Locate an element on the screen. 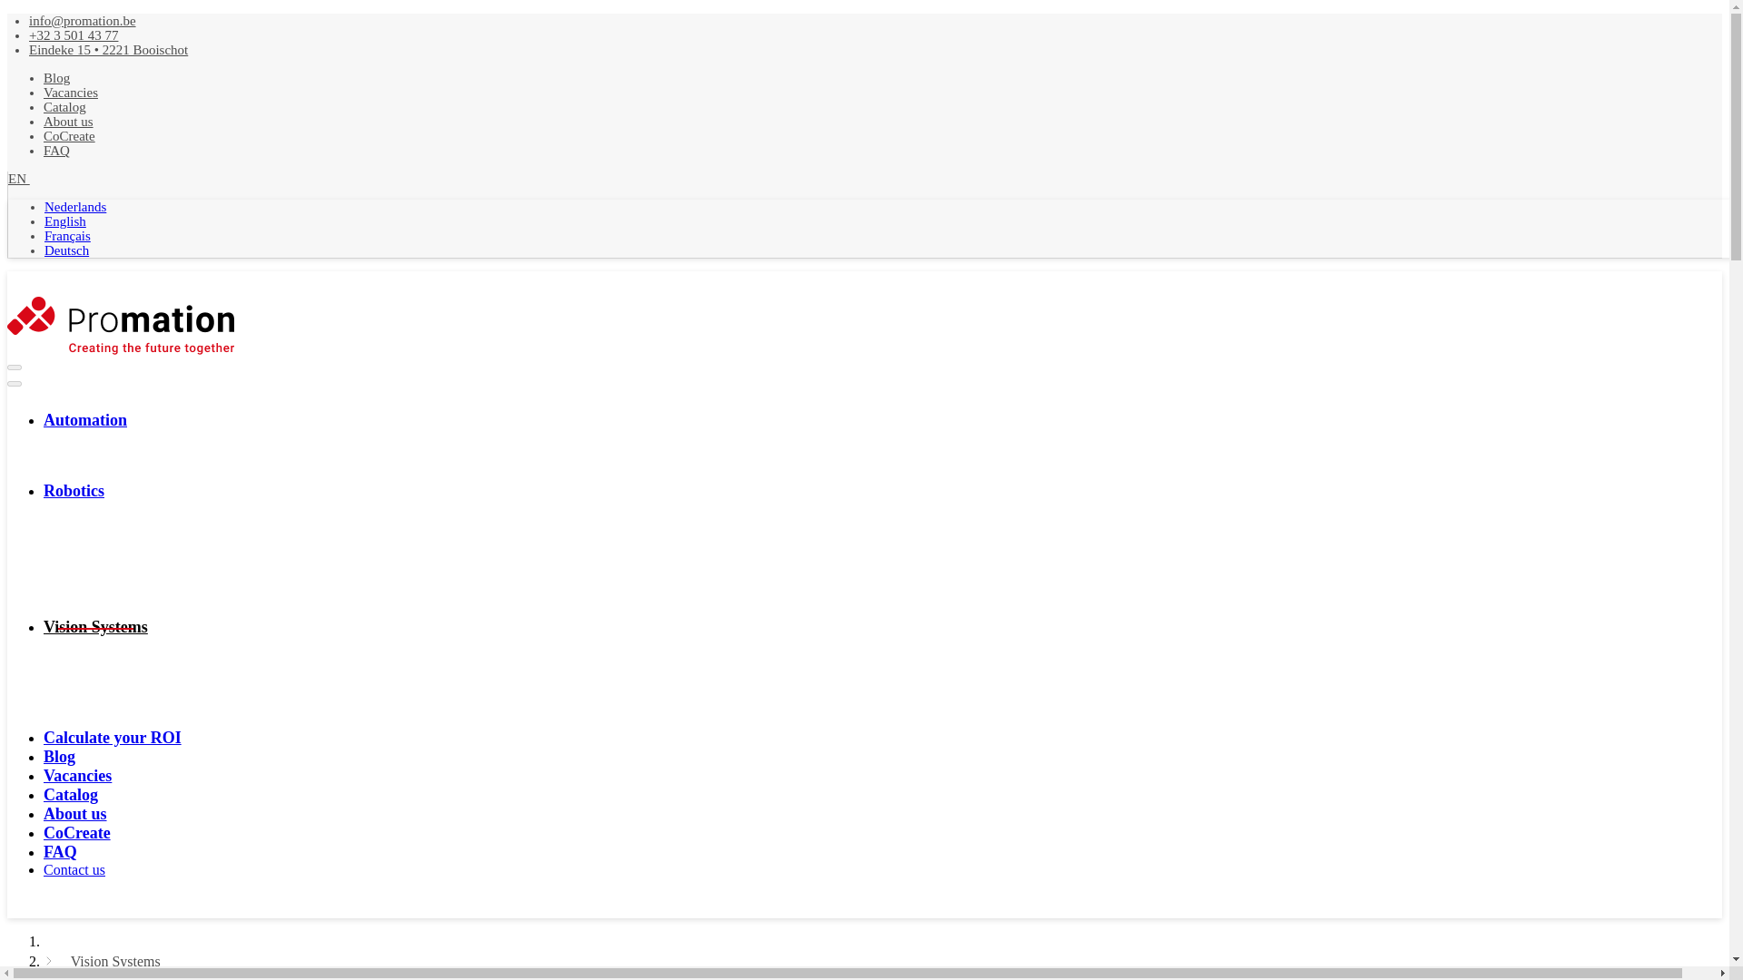  Robotics is located at coordinates (74, 491).